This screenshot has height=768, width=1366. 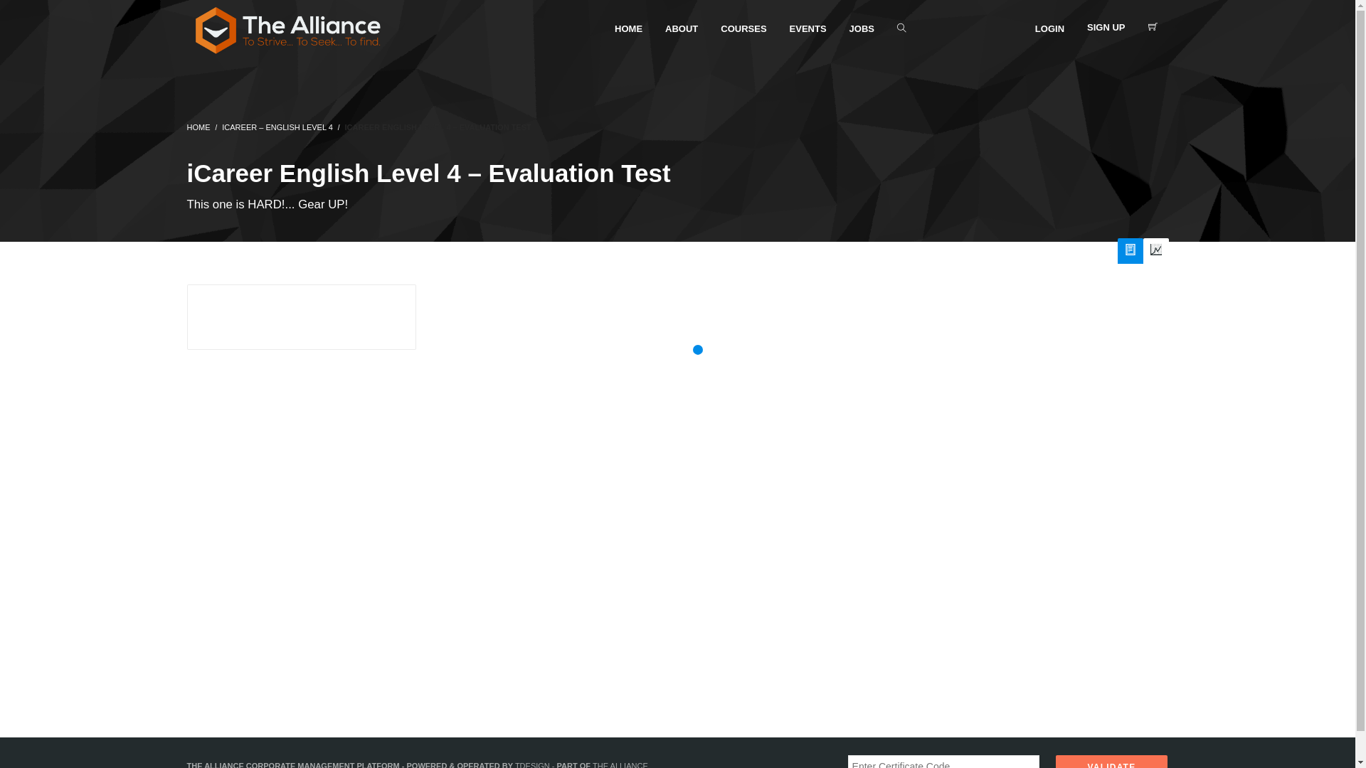 I want to click on JOBS, so click(x=862, y=28).